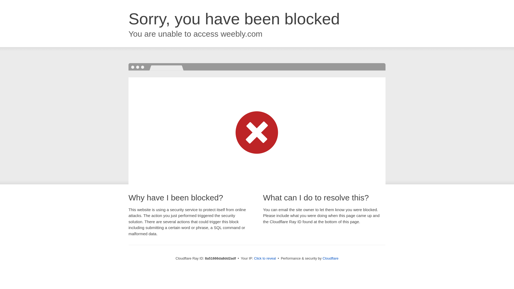 Image resolution: width=514 pixels, height=289 pixels. What do you see at coordinates (265, 258) in the screenshot?
I see `Click to reveal` at bounding box center [265, 258].